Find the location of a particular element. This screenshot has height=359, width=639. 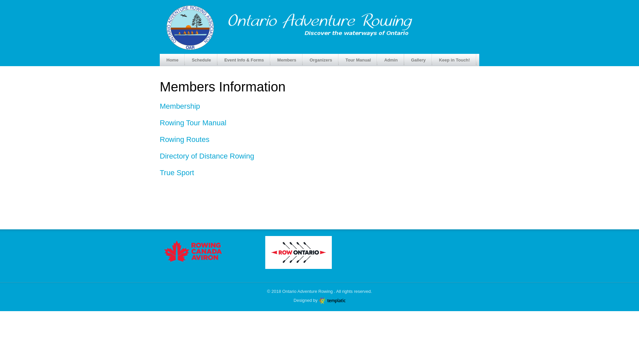

Admin is located at coordinates (391, 60).